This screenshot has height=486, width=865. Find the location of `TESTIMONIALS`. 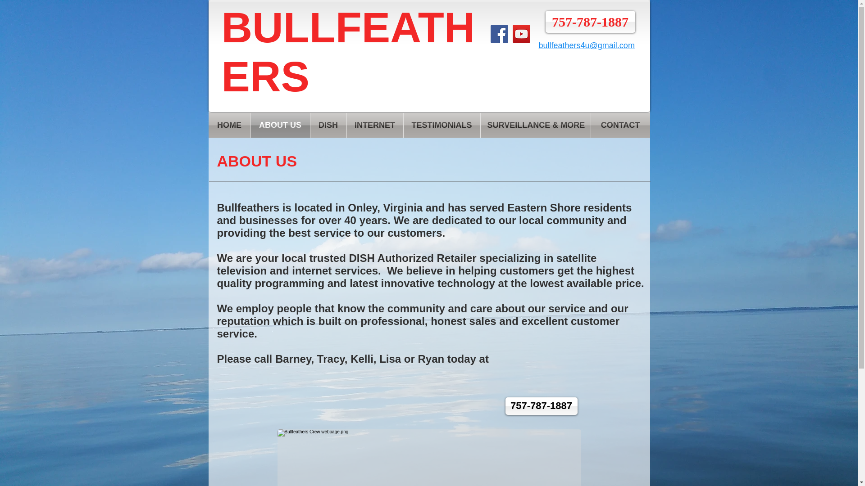

TESTIMONIALS is located at coordinates (442, 125).